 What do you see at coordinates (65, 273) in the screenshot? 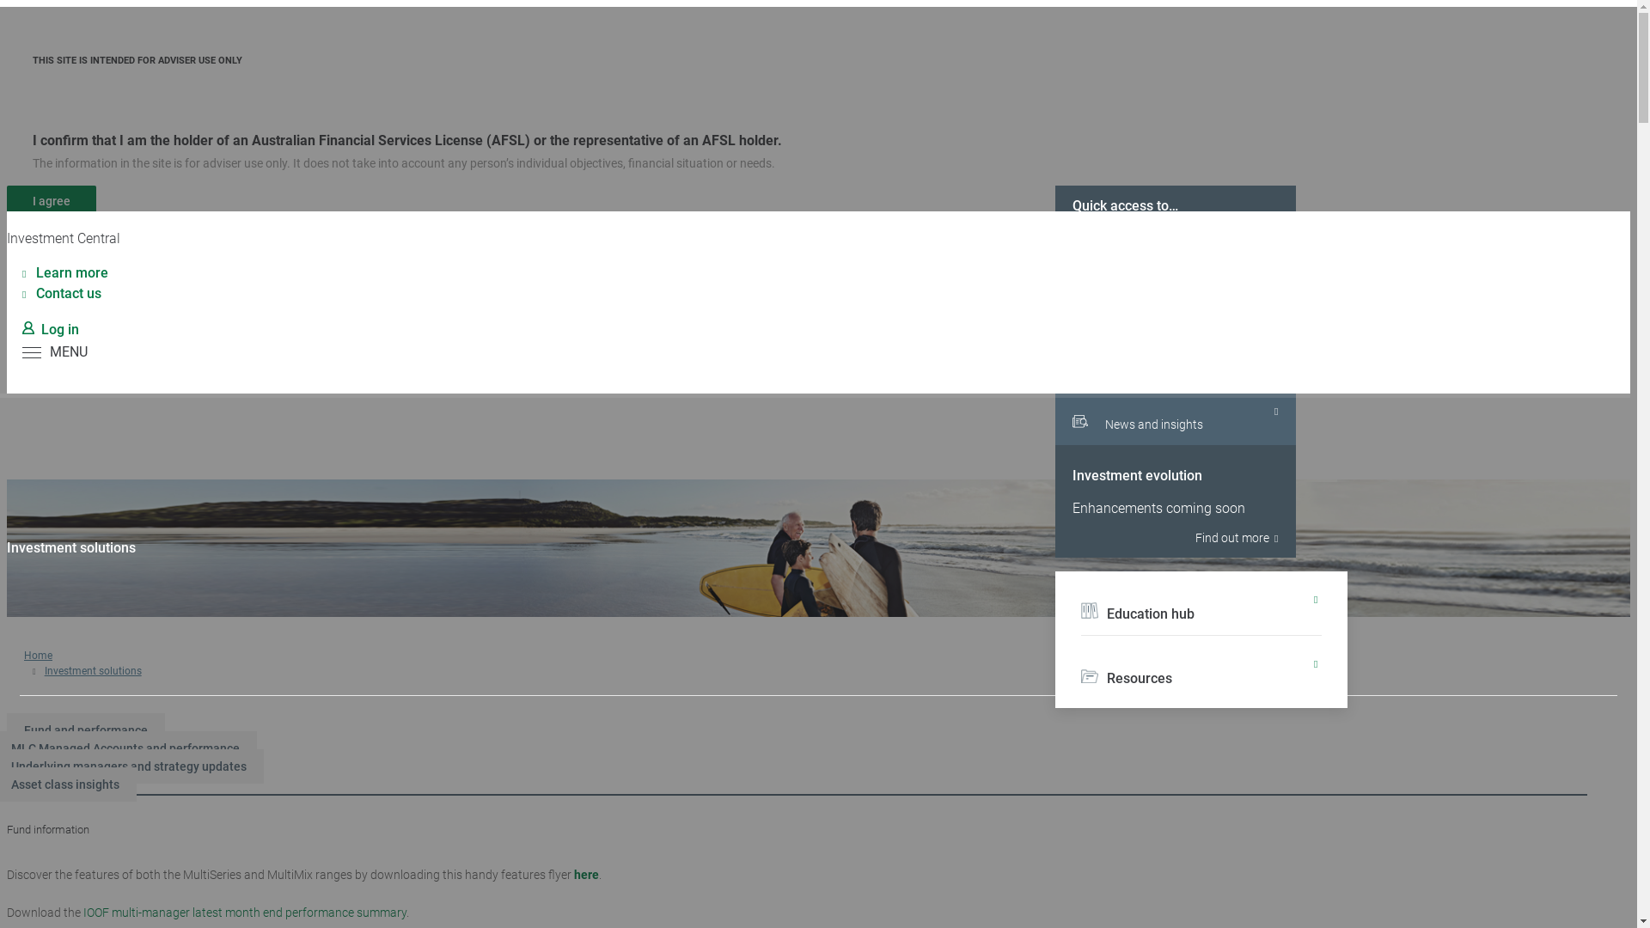
I see `Learn more` at bounding box center [65, 273].